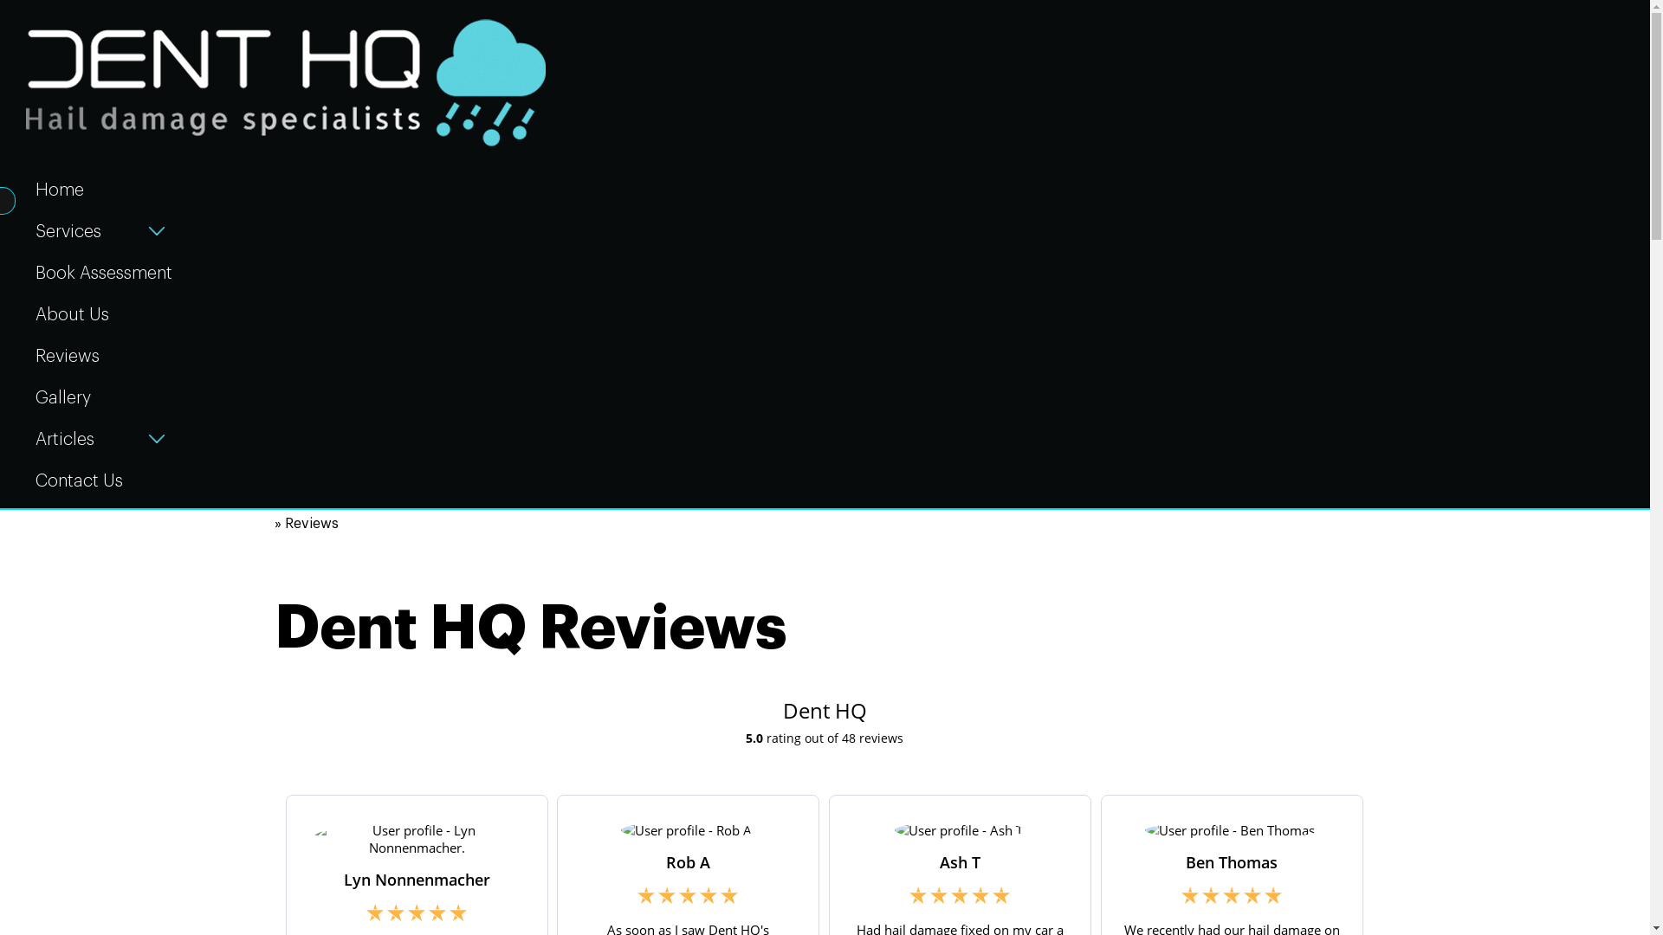 Image resolution: width=1663 pixels, height=935 pixels. Describe the element at coordinates (104, 353) in the screenshot. I see `Reviews` at that location.